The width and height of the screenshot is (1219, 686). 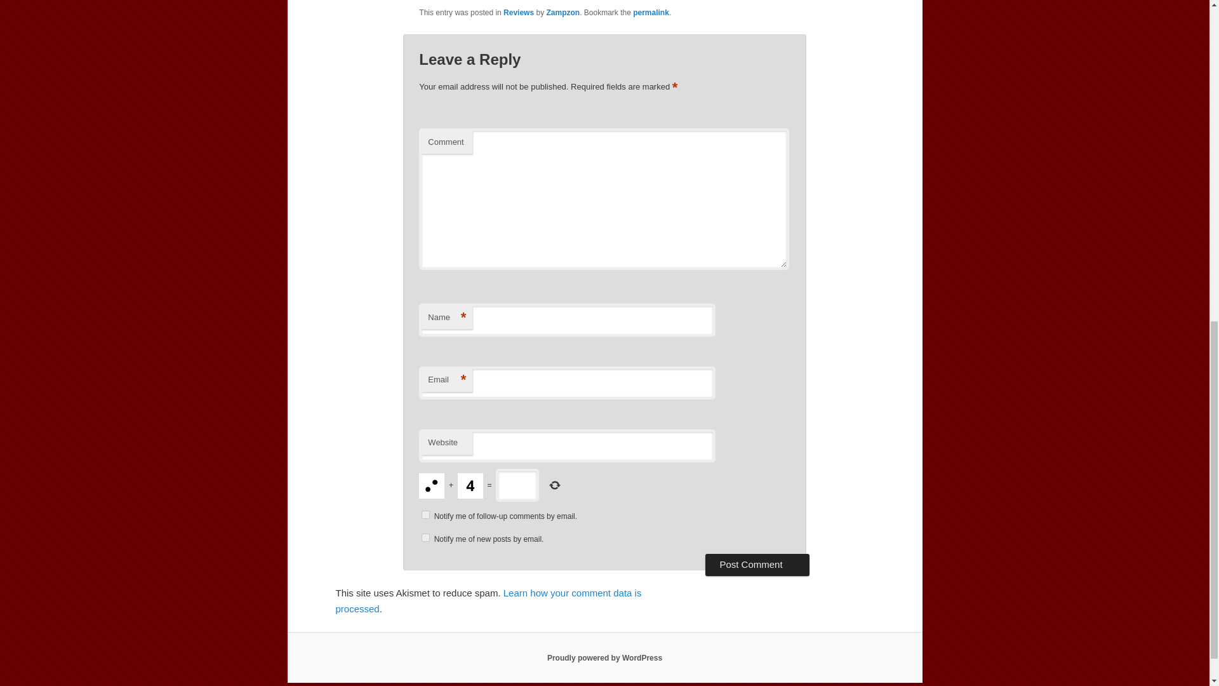 What do you see at coordinates (563, 13) in the screenshot?
I see `Zampzon` at bounding box center [563, 13].